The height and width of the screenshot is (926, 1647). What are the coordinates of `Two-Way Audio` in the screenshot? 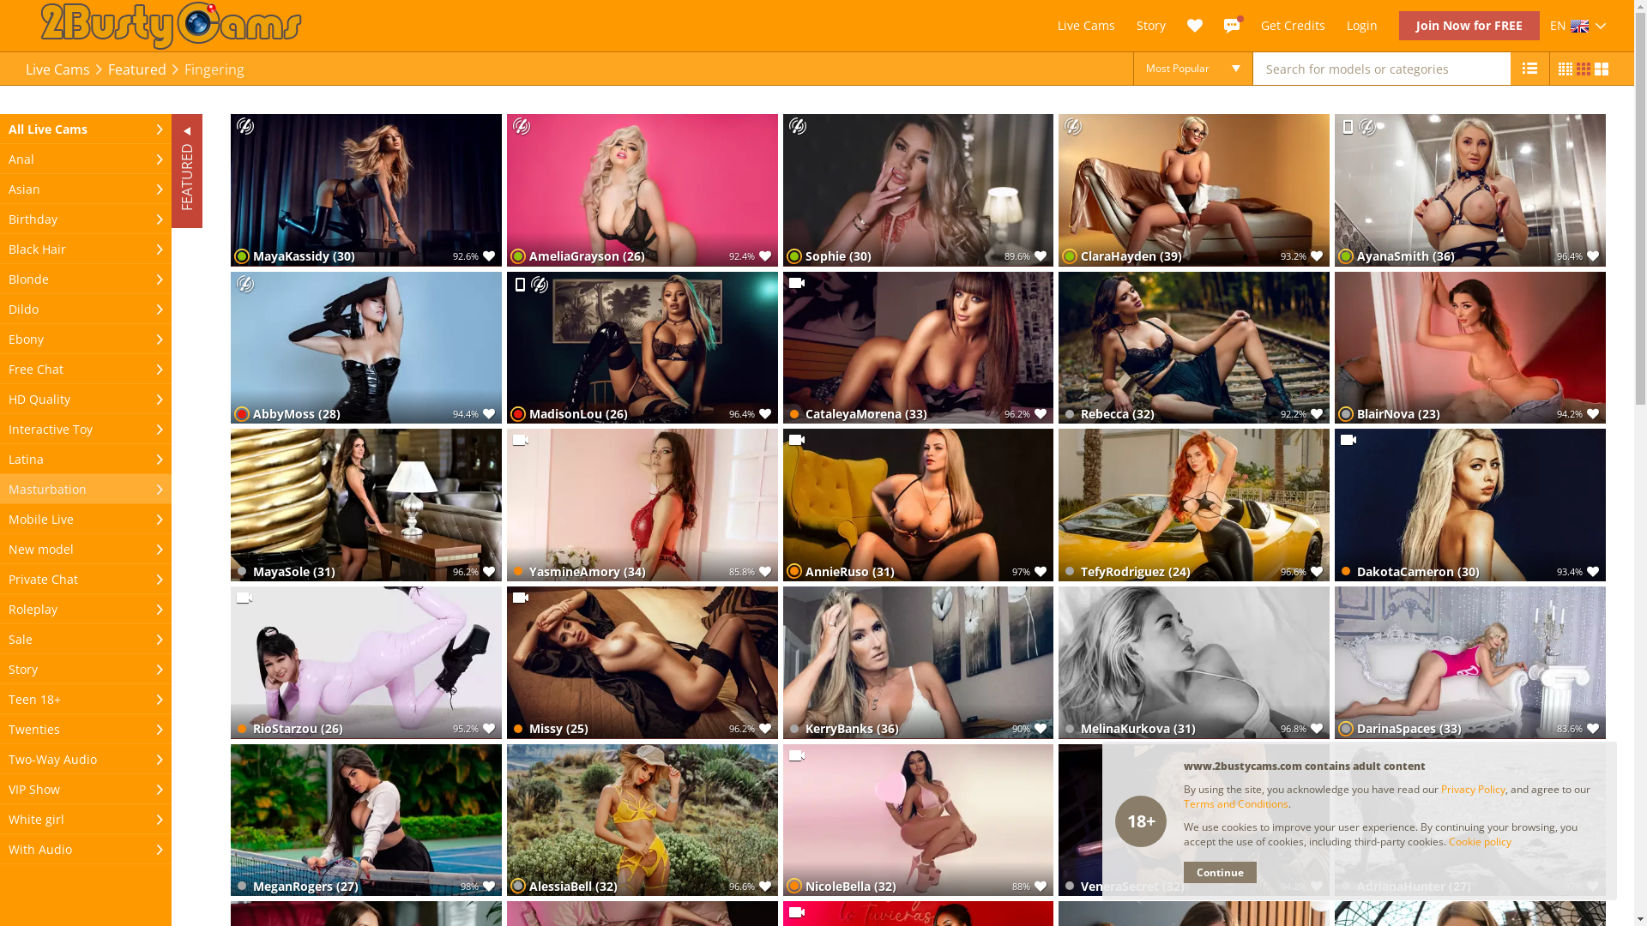 It's located at (86, 760).